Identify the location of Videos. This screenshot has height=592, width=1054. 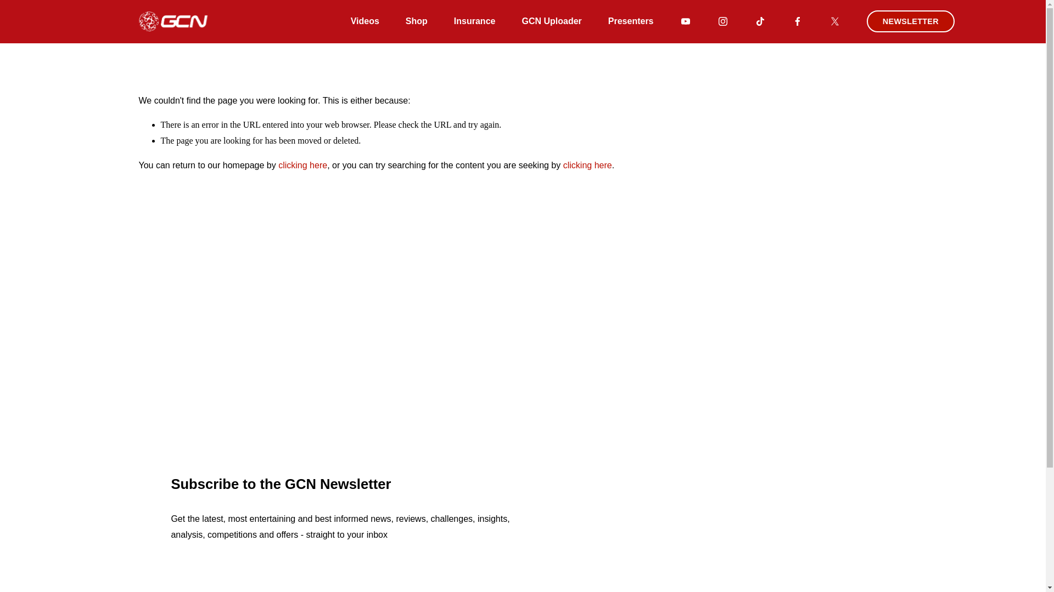
(365, 21).